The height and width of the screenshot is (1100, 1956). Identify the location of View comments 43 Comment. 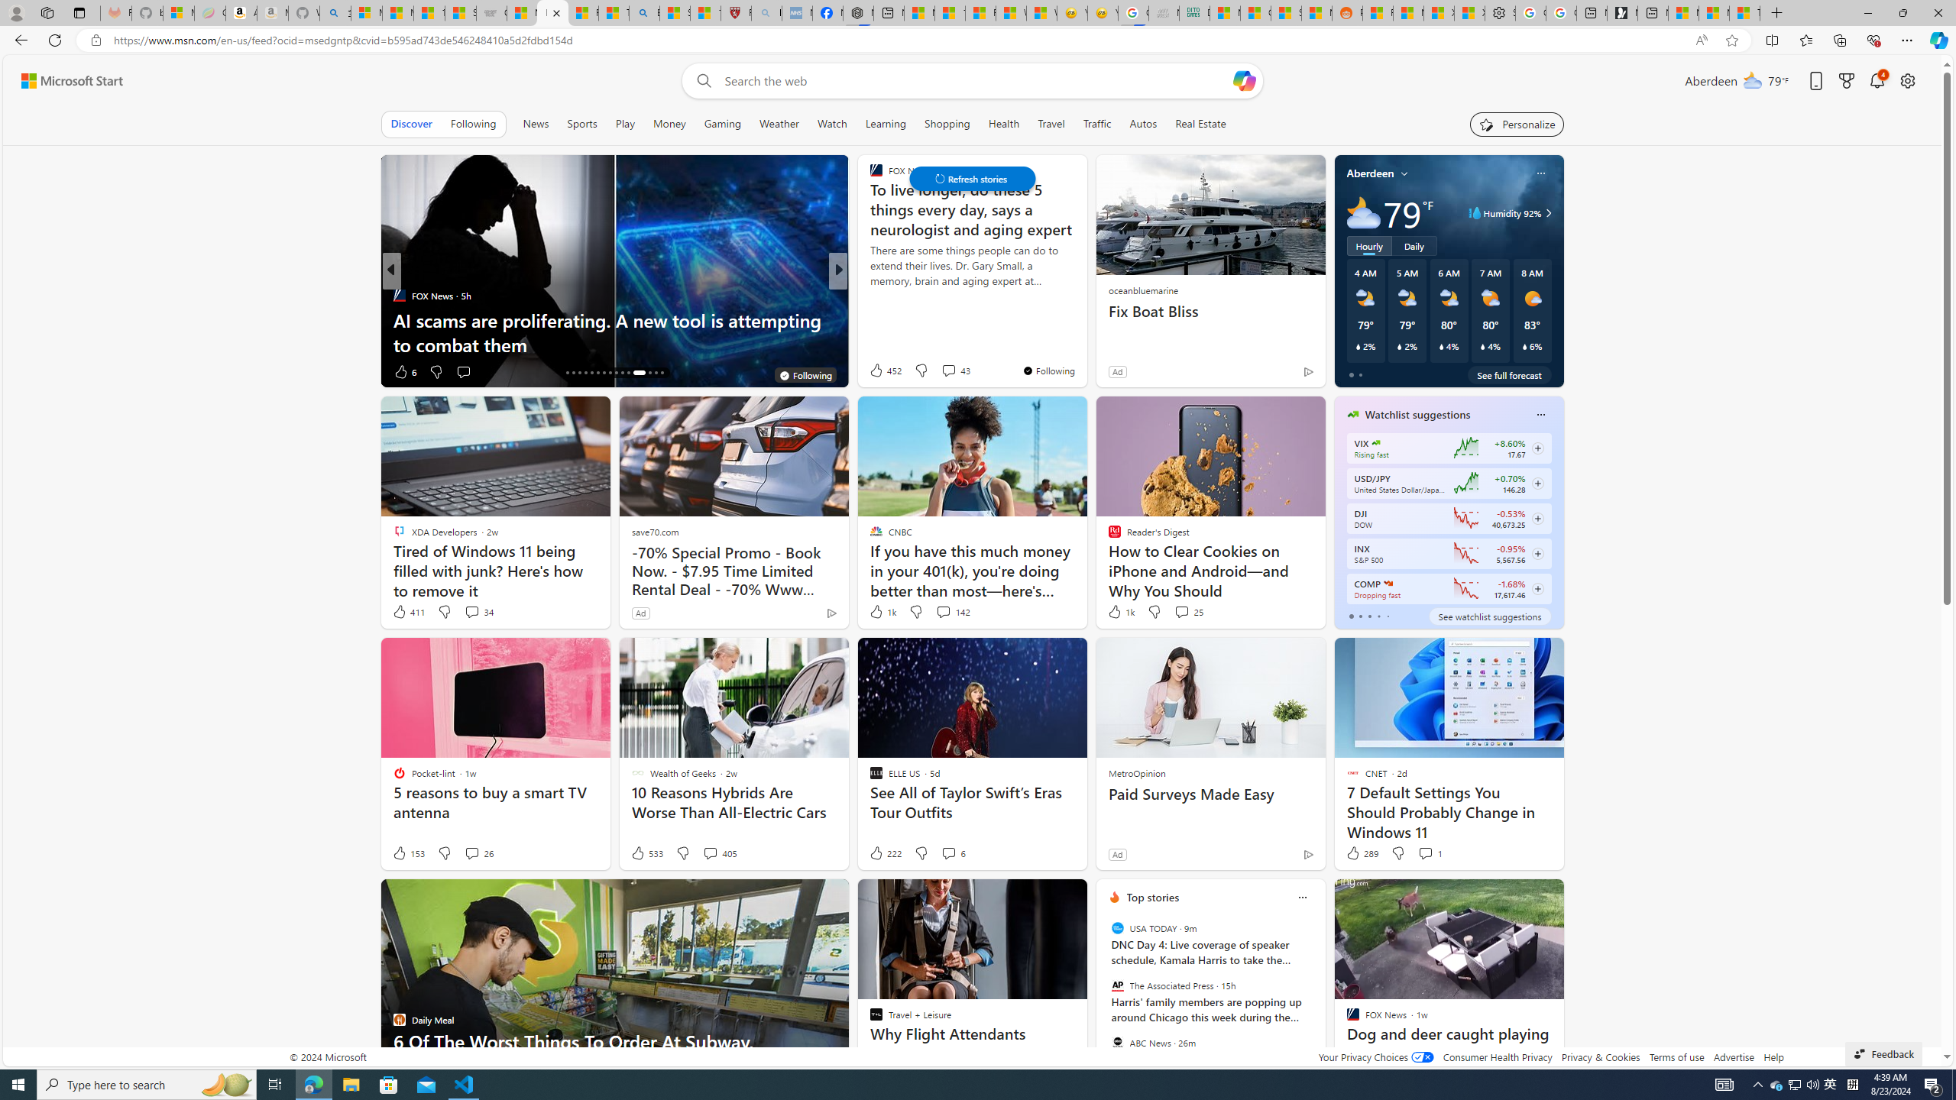
(948, 370).